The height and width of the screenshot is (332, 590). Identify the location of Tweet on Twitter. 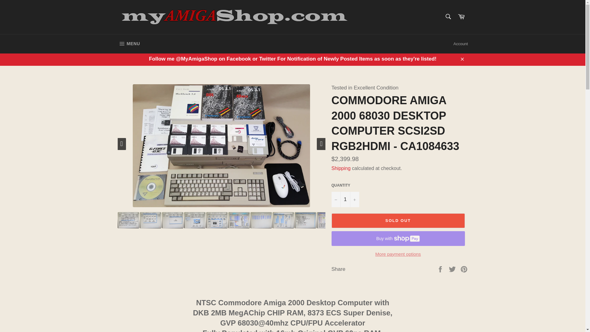
(128, 44).